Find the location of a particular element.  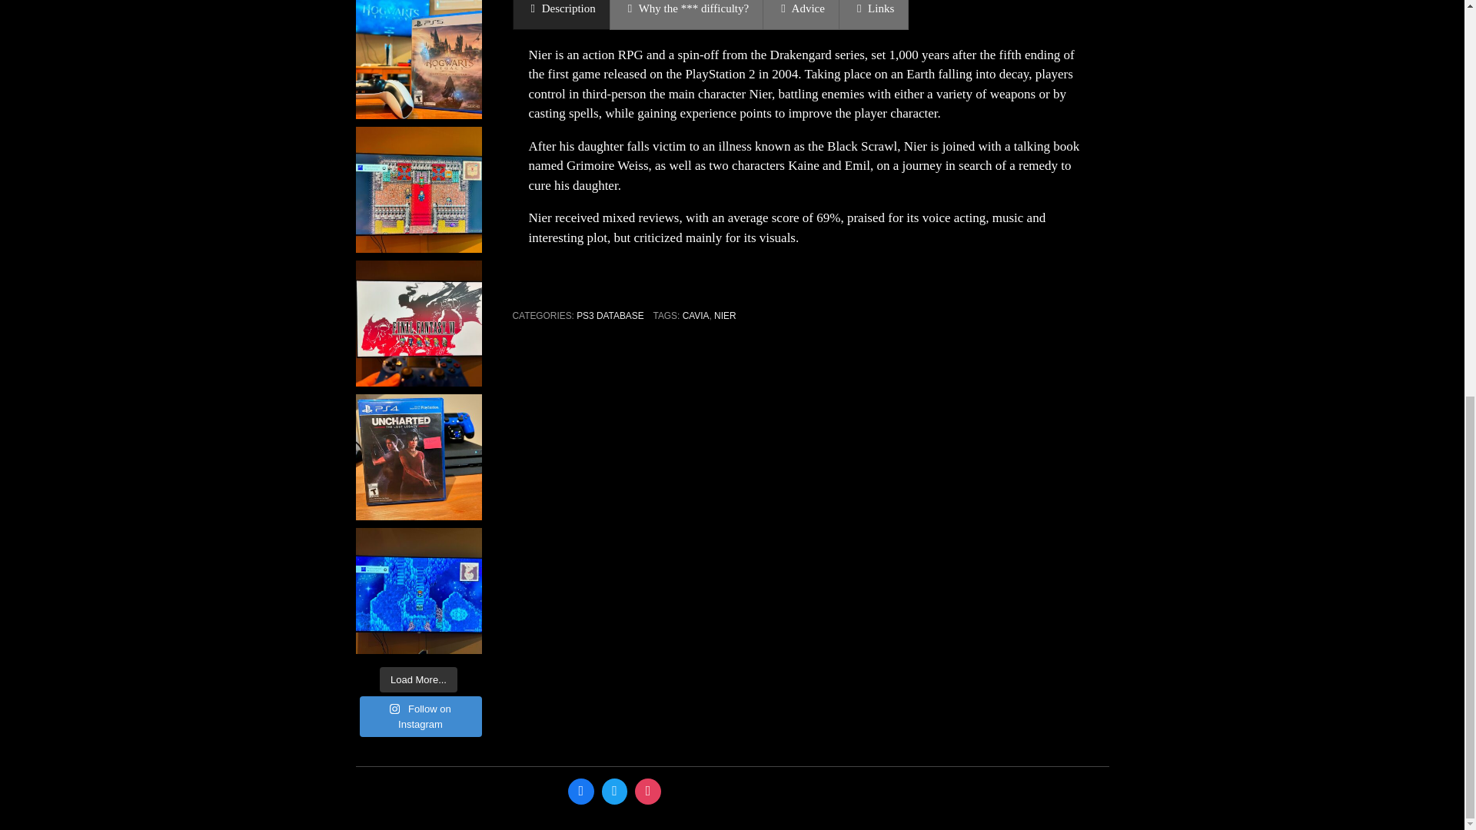

CAVIA is located at coordinates (696, 315).